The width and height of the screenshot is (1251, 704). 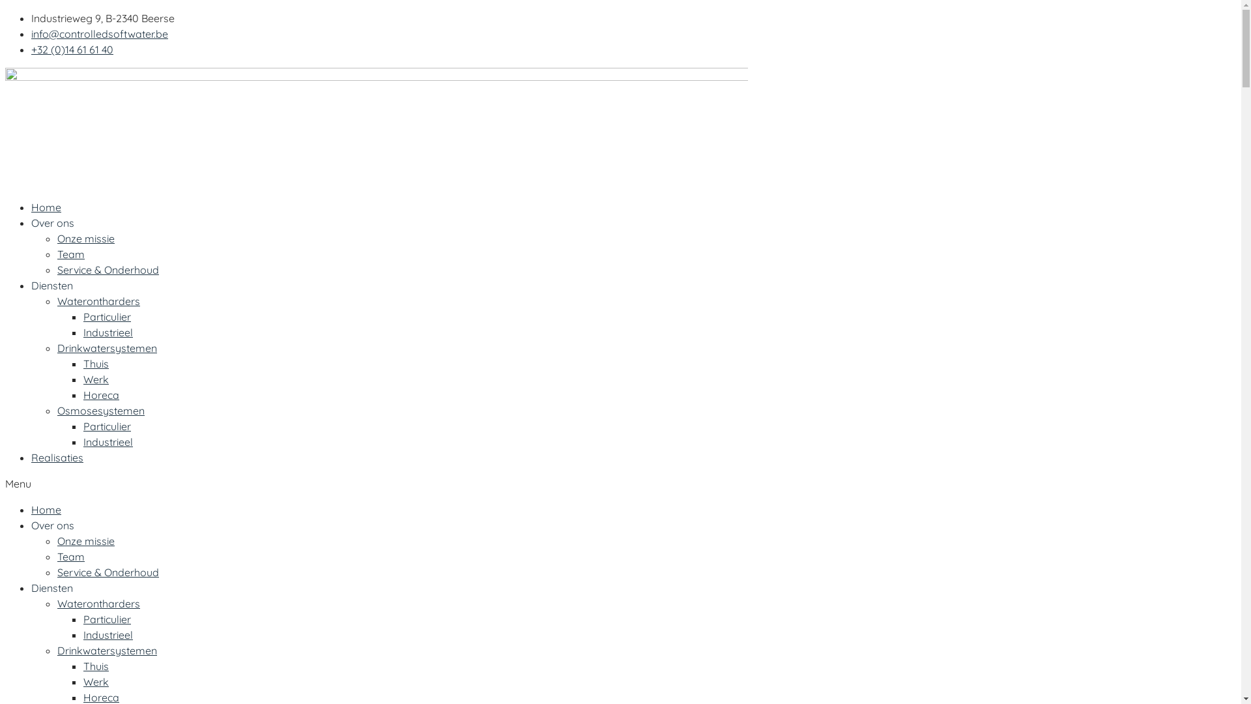 I want to click on +32 (0)14 61 61 40, so click(x=72, y=50).